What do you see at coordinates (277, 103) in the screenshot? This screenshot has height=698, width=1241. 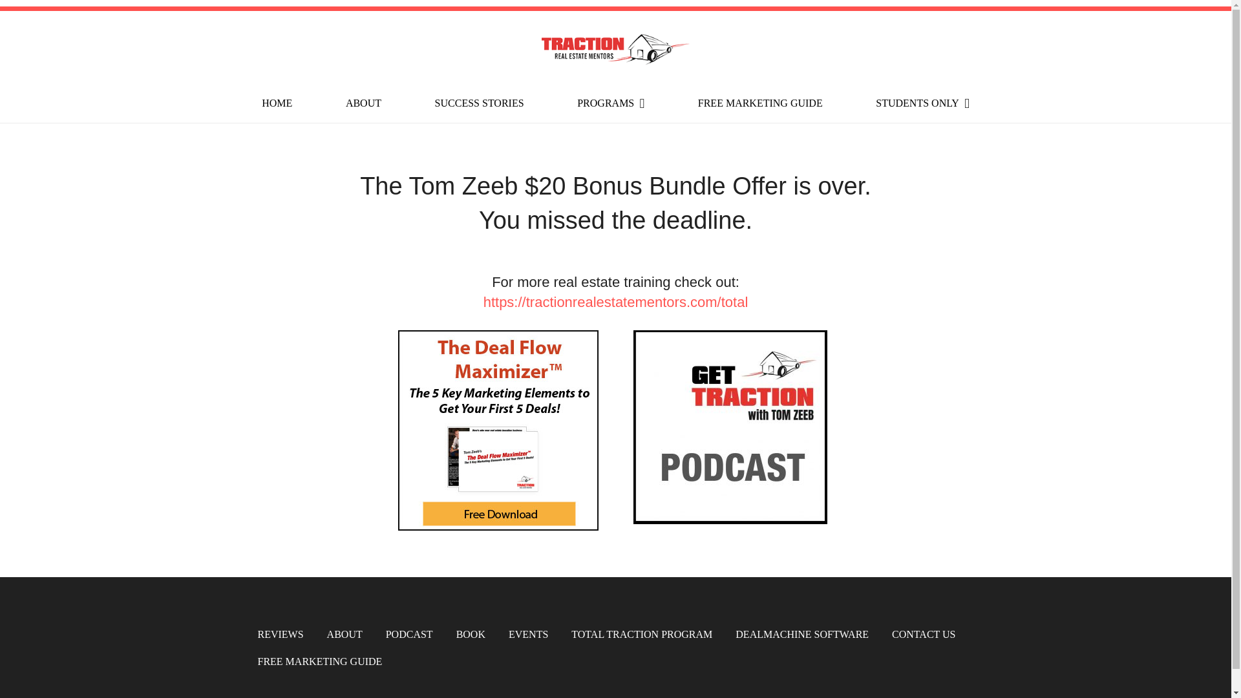 I see `HOME` at bounding box center [277, 103].